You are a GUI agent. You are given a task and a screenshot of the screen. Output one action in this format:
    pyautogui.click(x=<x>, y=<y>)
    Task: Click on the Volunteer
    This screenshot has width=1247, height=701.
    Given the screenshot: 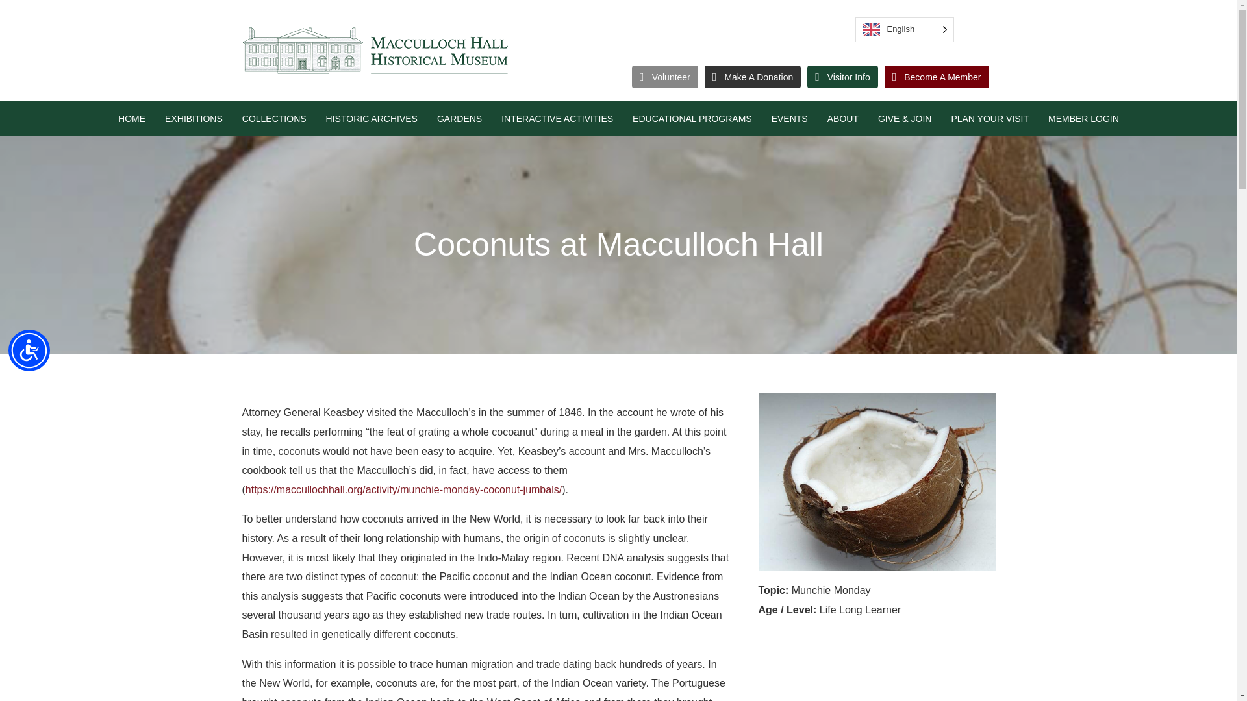 What is the action you would take?
    pyautogui.click(x=665, y=77)
    